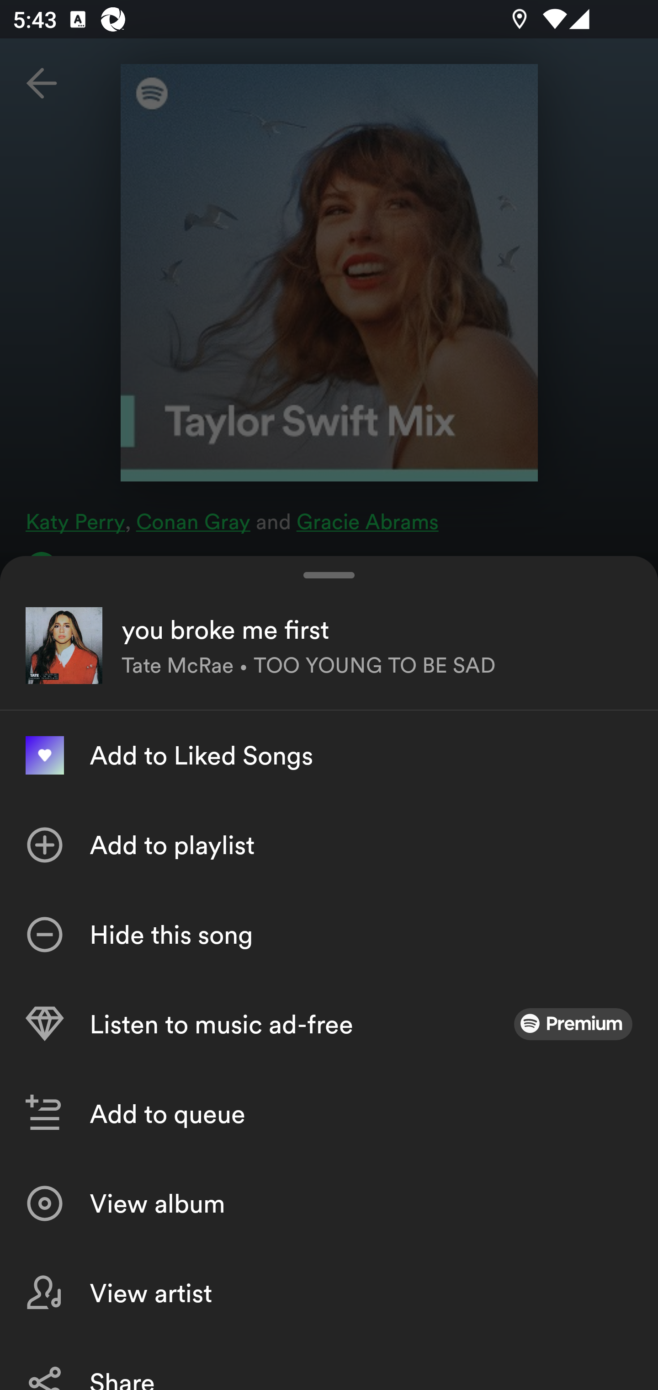  I want to click on Add to queue, so click(329, 1114).